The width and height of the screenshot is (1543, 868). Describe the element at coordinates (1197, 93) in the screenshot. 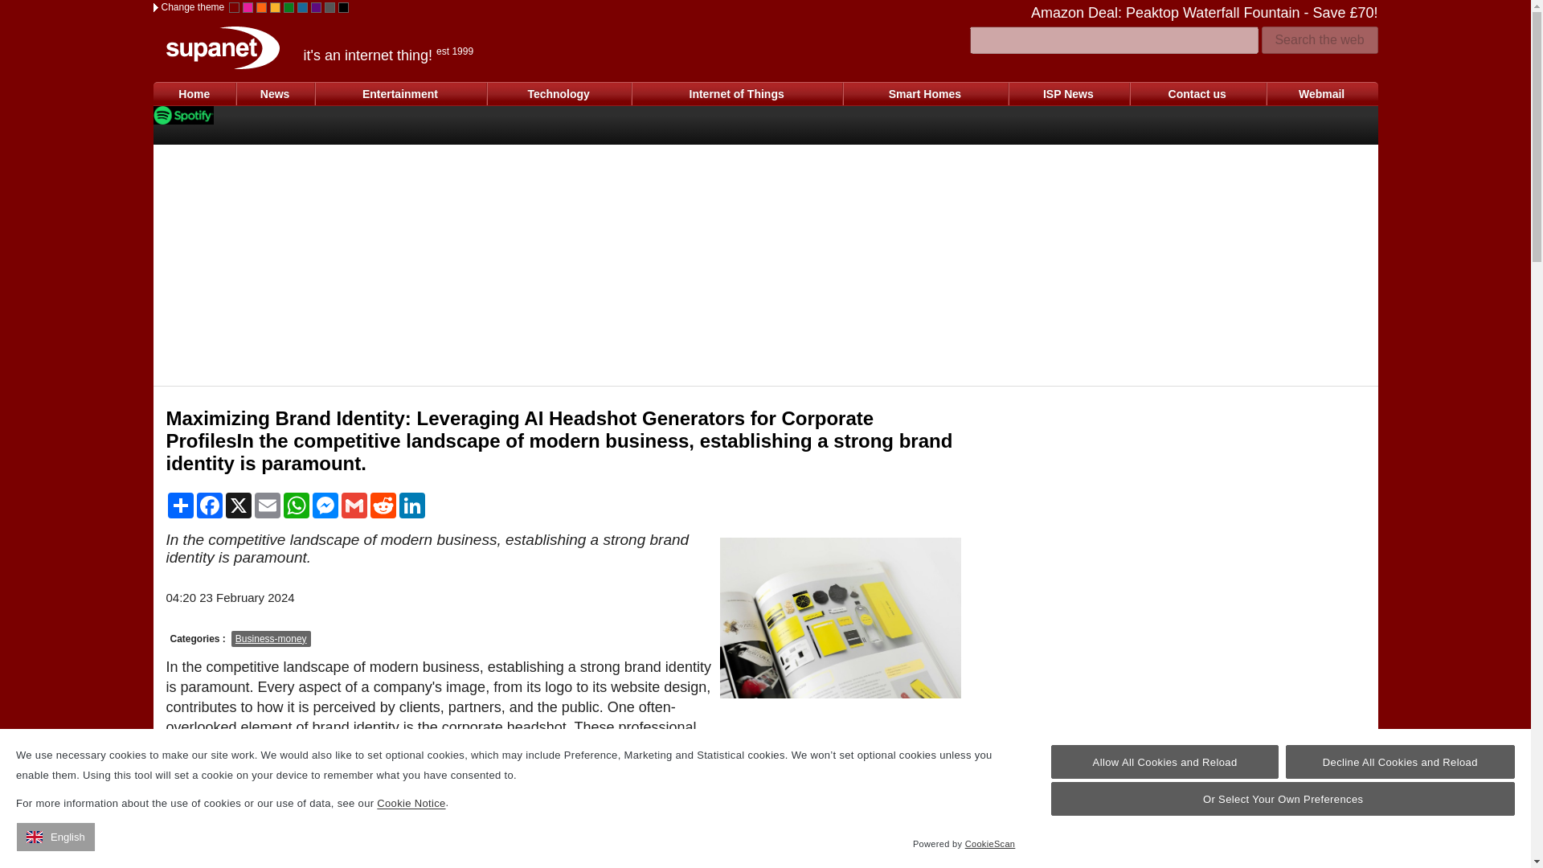

I see `Contact us` at that location.